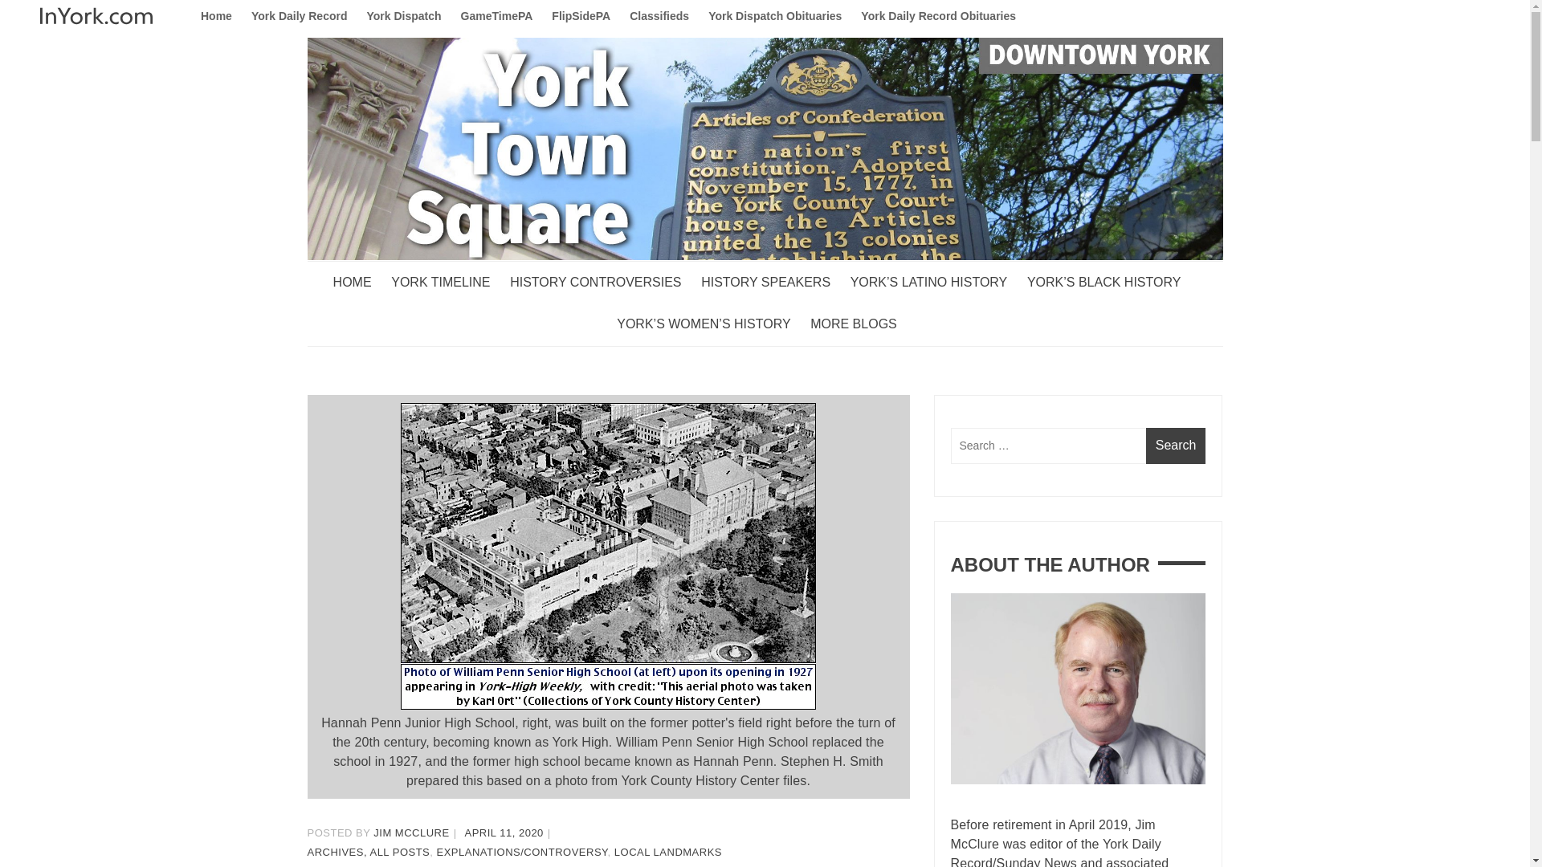 This screenshot has height=867, width=1542. I want to click on MORE BLOGS, so click(861, 324).